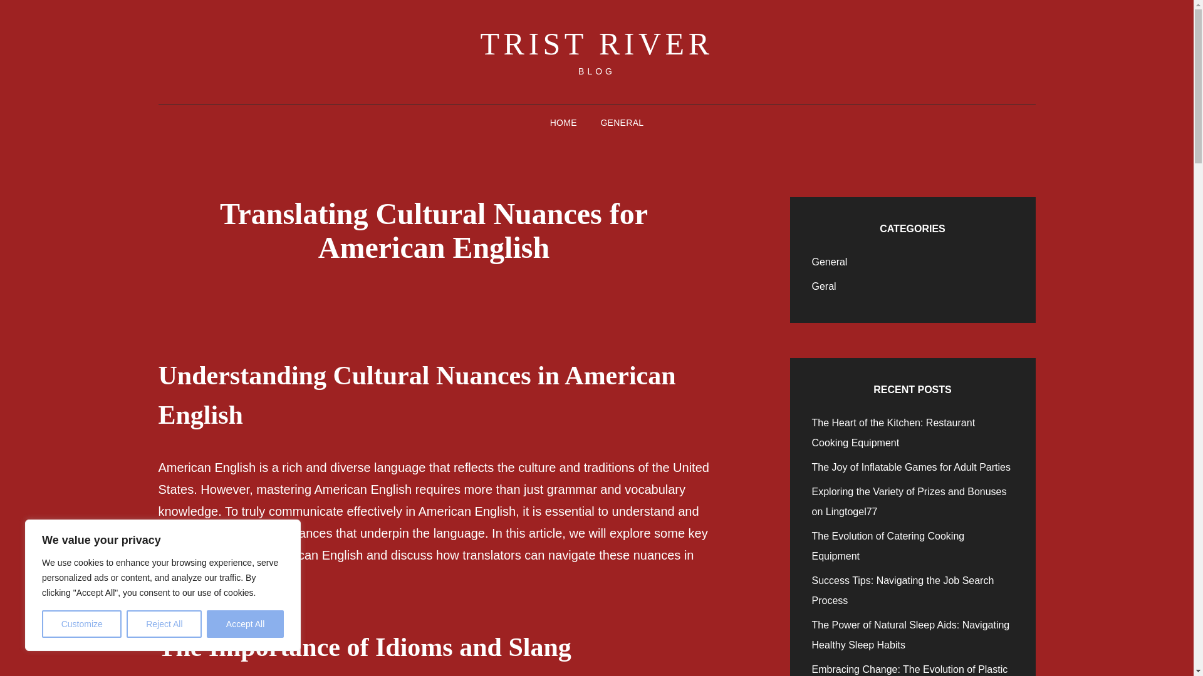  What do you see at coordinates (164, 624) in the screenshot?
I see `Reject All` at bounding box center [164, 624].